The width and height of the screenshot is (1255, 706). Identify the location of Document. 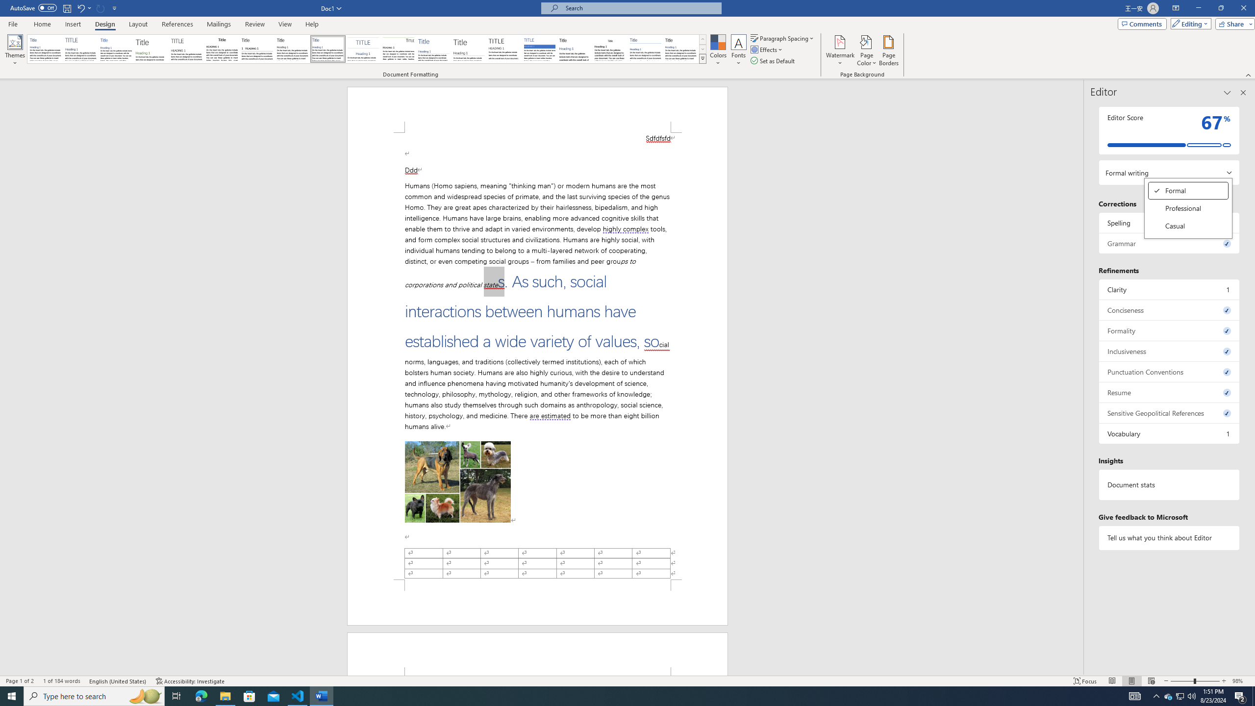
(45, 49).